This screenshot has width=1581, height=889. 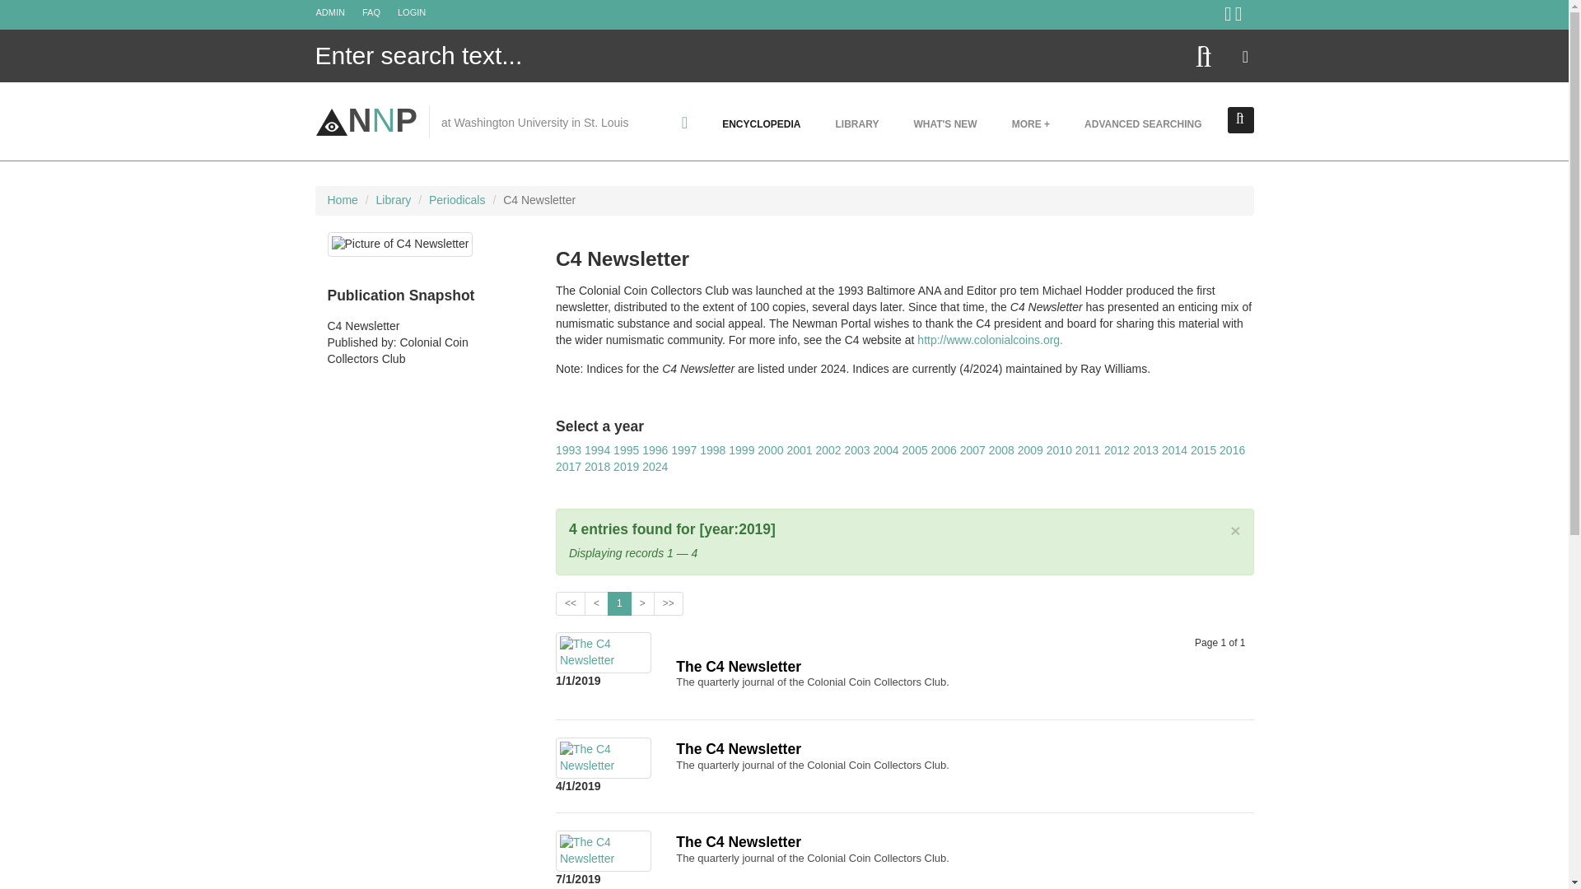 I want to click on Home, so click(x=343, y=199).